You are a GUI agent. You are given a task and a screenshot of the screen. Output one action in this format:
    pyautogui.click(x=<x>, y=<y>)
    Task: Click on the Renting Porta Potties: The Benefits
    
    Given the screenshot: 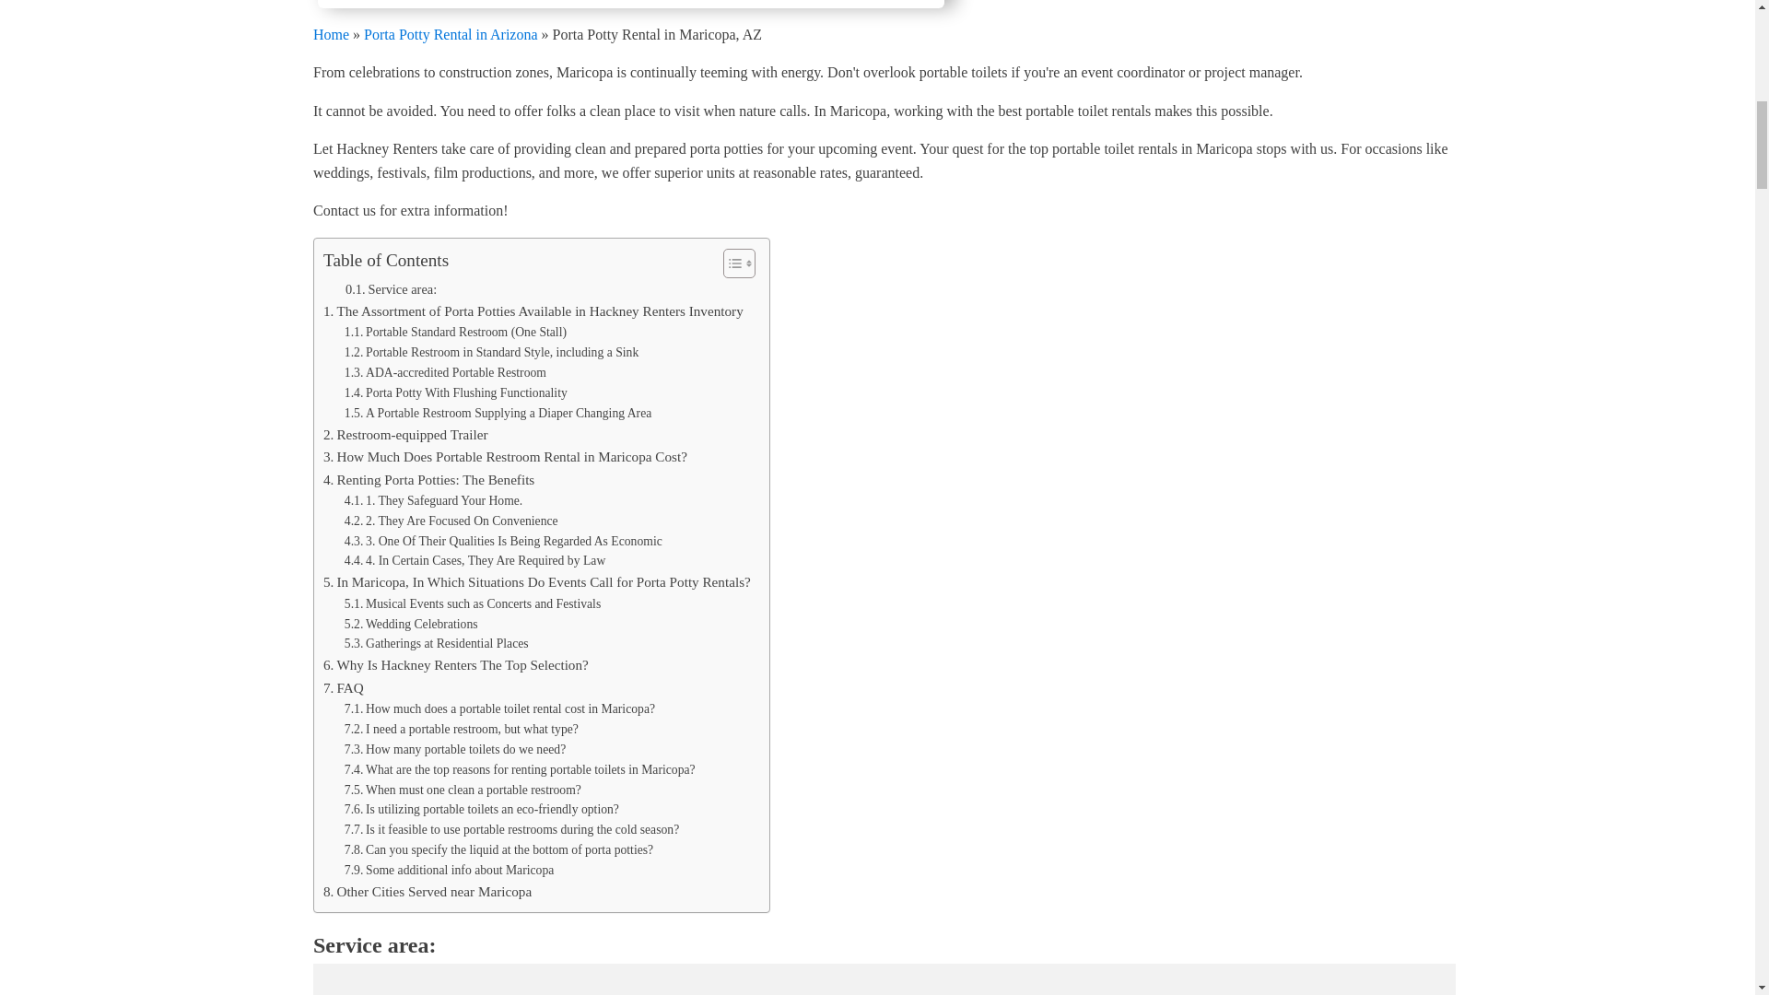 What is the action you would take?
    pyautogui.click(x=428, y=479)
    